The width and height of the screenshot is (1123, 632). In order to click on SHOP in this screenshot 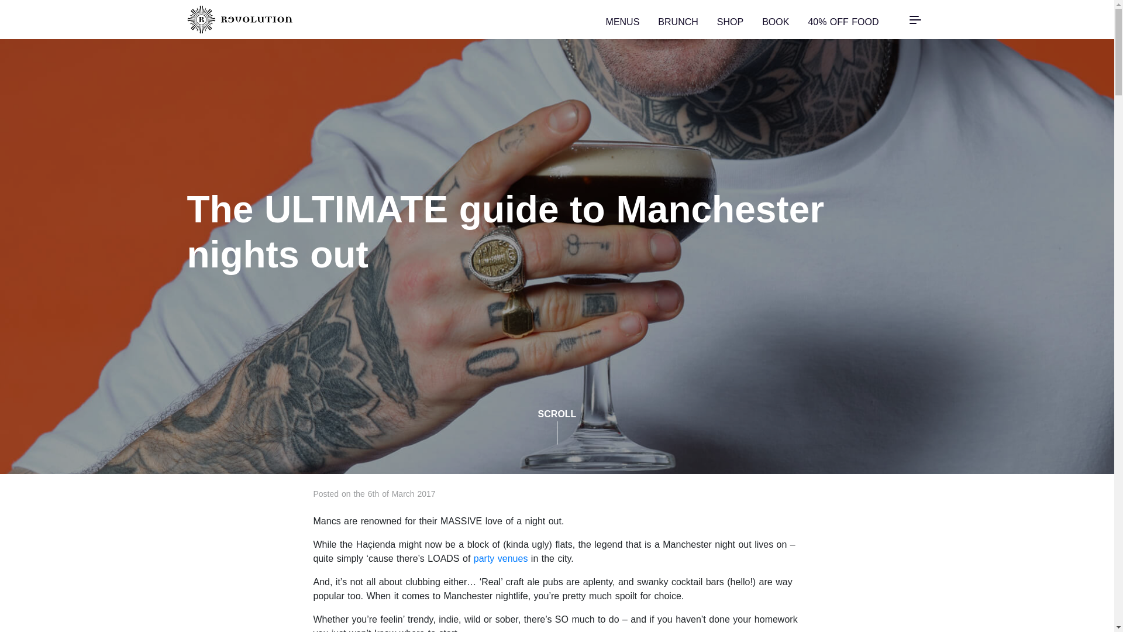, I will do `click(730, 20)`.